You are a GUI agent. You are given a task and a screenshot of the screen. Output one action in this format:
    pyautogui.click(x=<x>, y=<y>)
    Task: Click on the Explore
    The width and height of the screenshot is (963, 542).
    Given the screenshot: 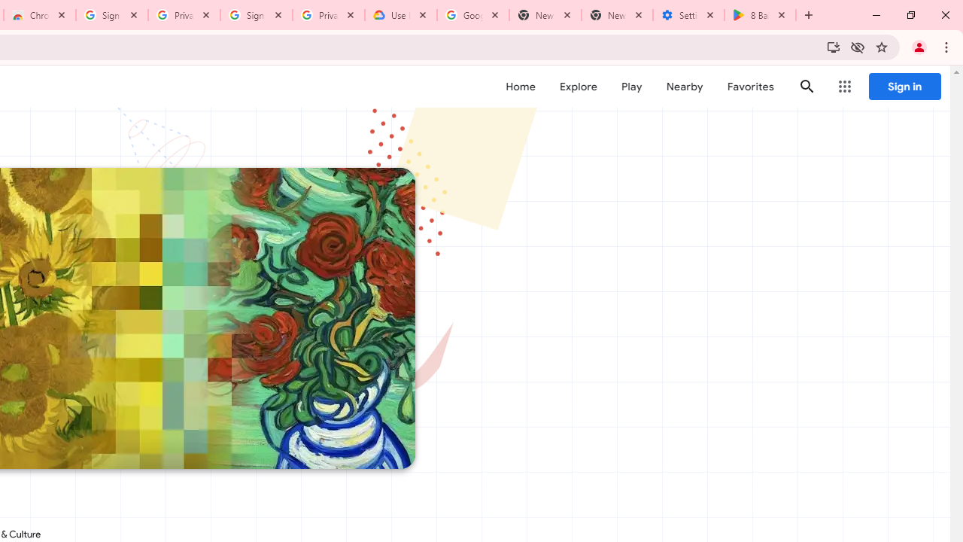 What is the action you would take?
    pyautogui.click(x=578, y=87)
    